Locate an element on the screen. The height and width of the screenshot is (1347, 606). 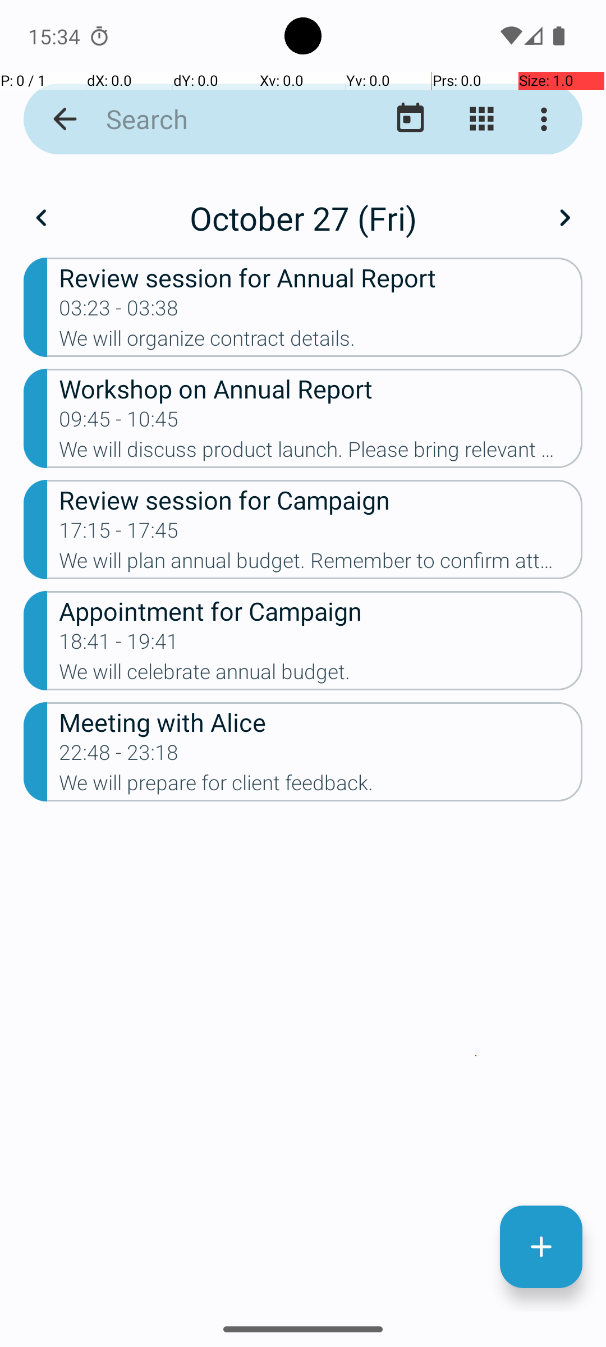
17:15 - 17:45 is located at coordinates (119, 533).